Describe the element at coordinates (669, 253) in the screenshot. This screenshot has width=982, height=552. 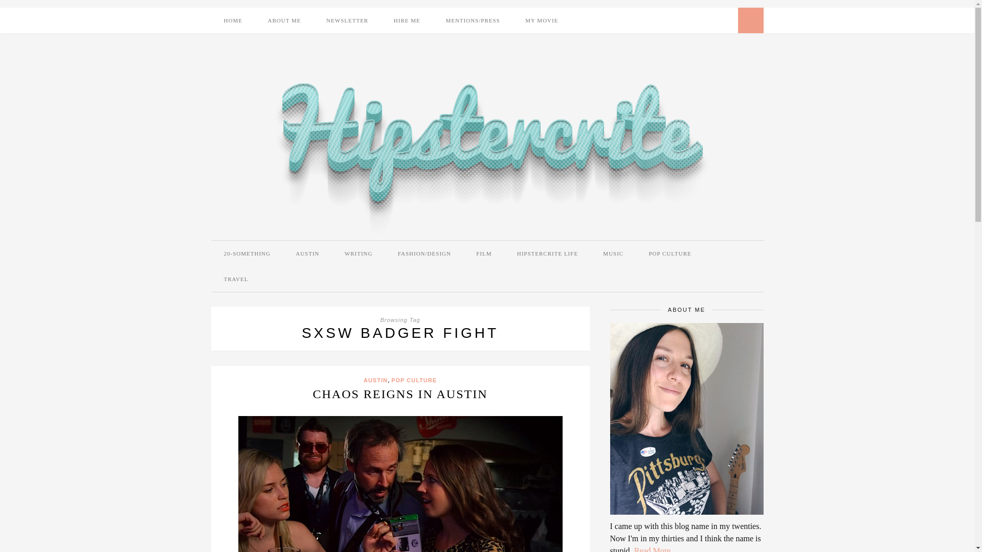
I see `POP CULTURE` at that location.